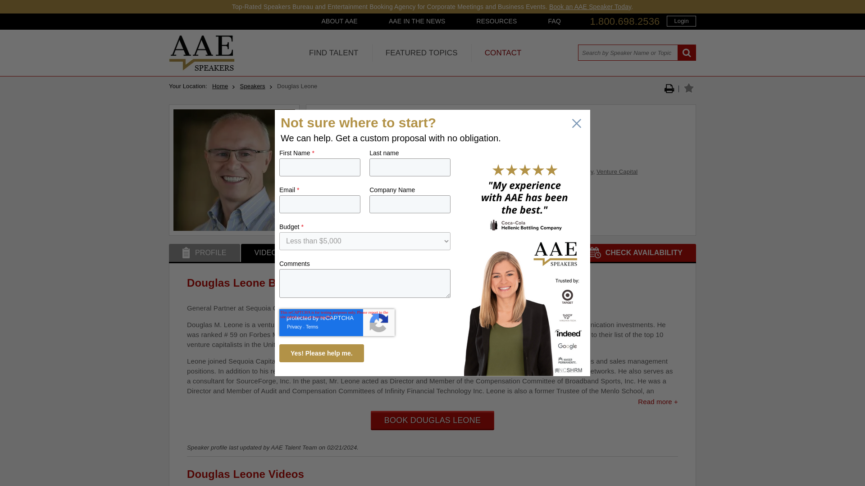  What do you see at coordinates (339, 21) in the screenshot?
I see `ABOUT AAE` at bounding box center [339, 21].